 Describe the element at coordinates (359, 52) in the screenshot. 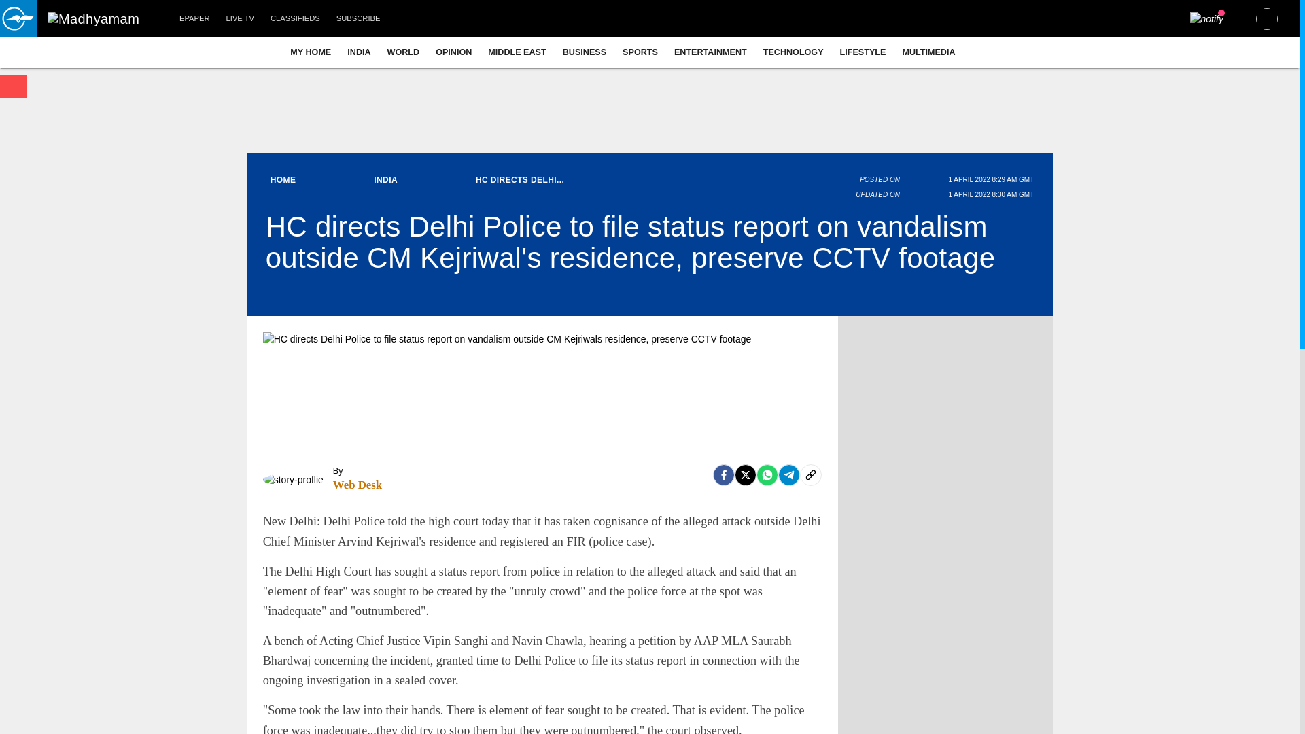

I see `INDIA` at that location.